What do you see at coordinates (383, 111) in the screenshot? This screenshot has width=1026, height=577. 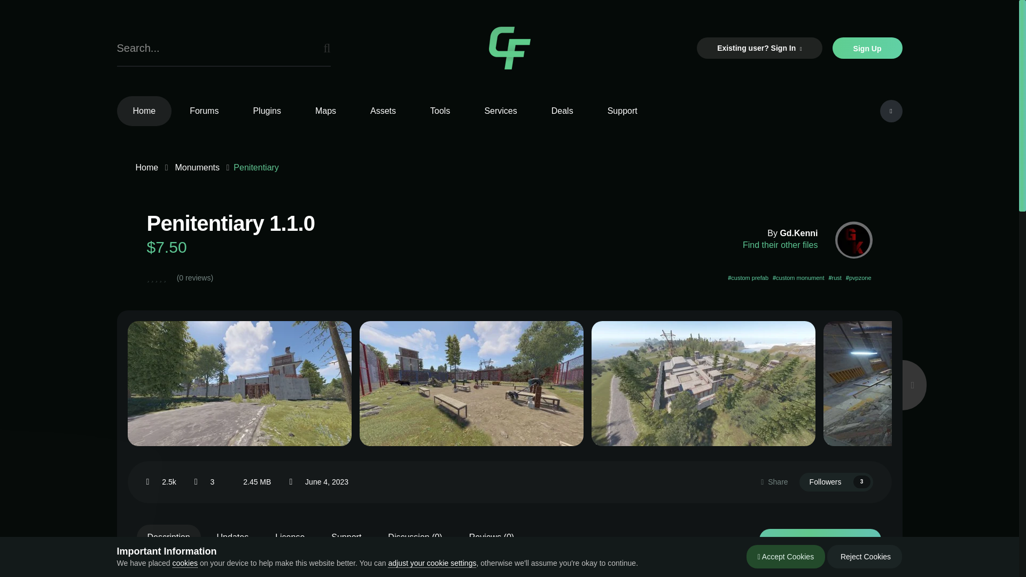 I see `Assets` at bounding box center [383, 111].